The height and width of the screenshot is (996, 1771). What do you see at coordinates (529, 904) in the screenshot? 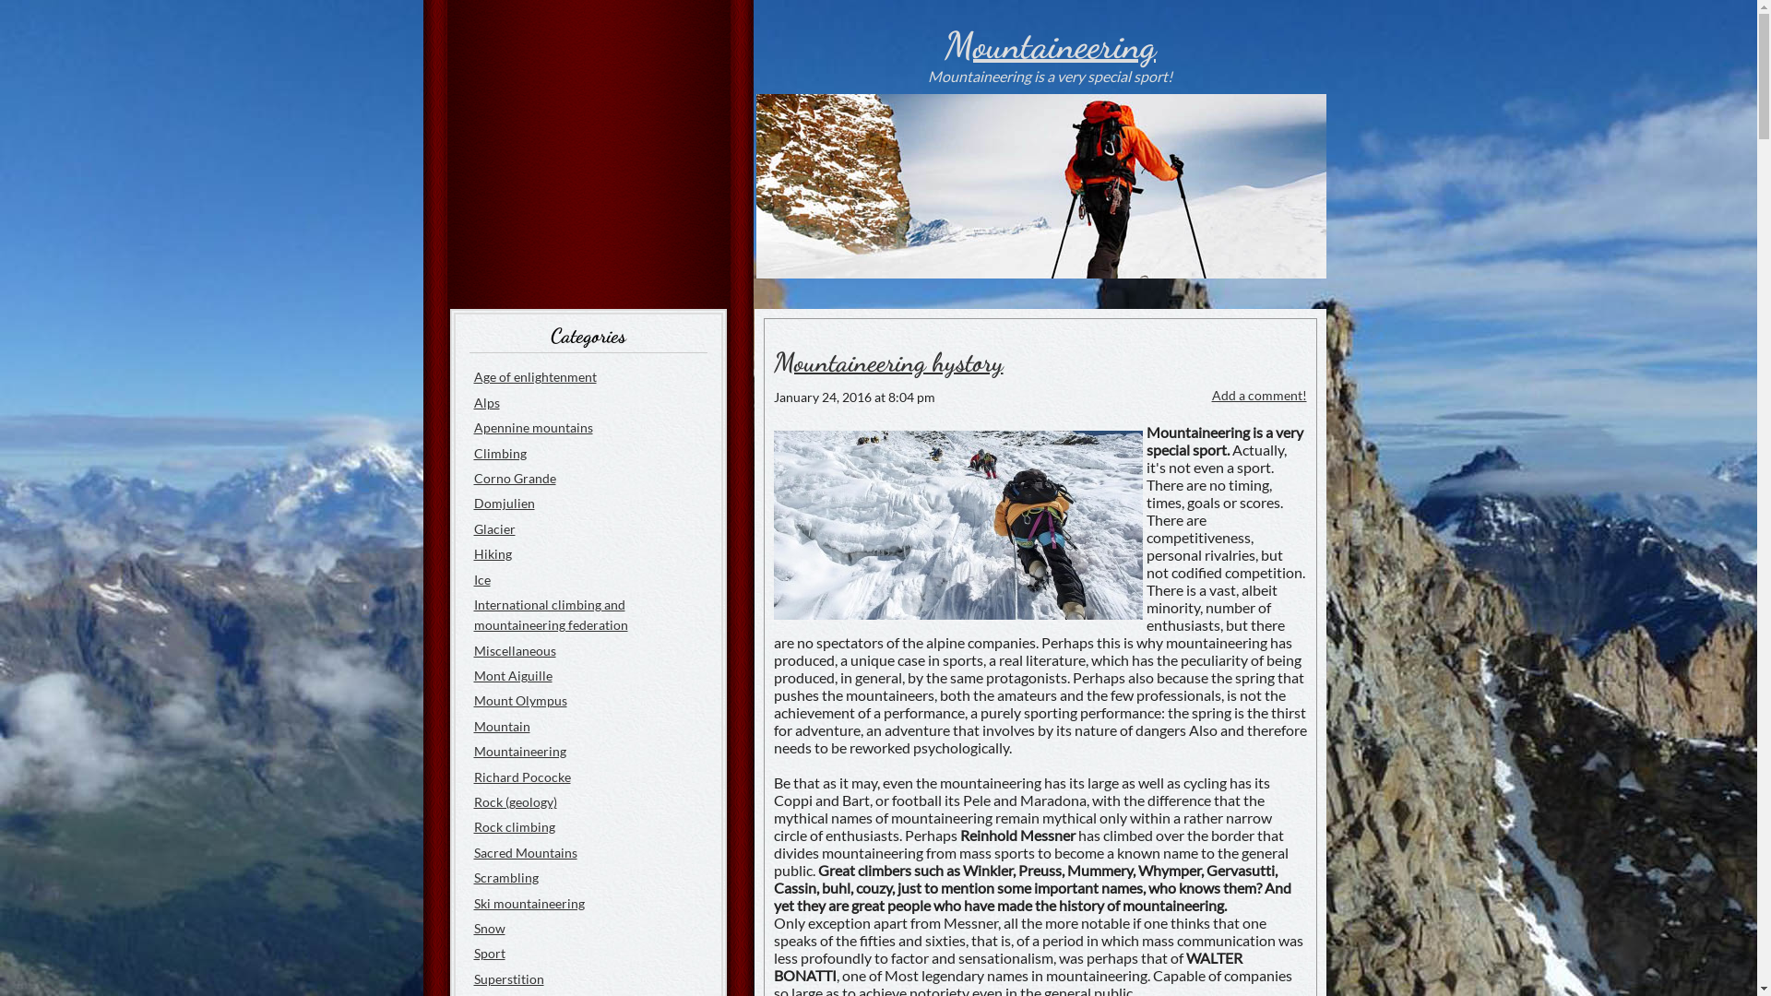
I see `Ski mountaineering` at bounding box center [529, 904].